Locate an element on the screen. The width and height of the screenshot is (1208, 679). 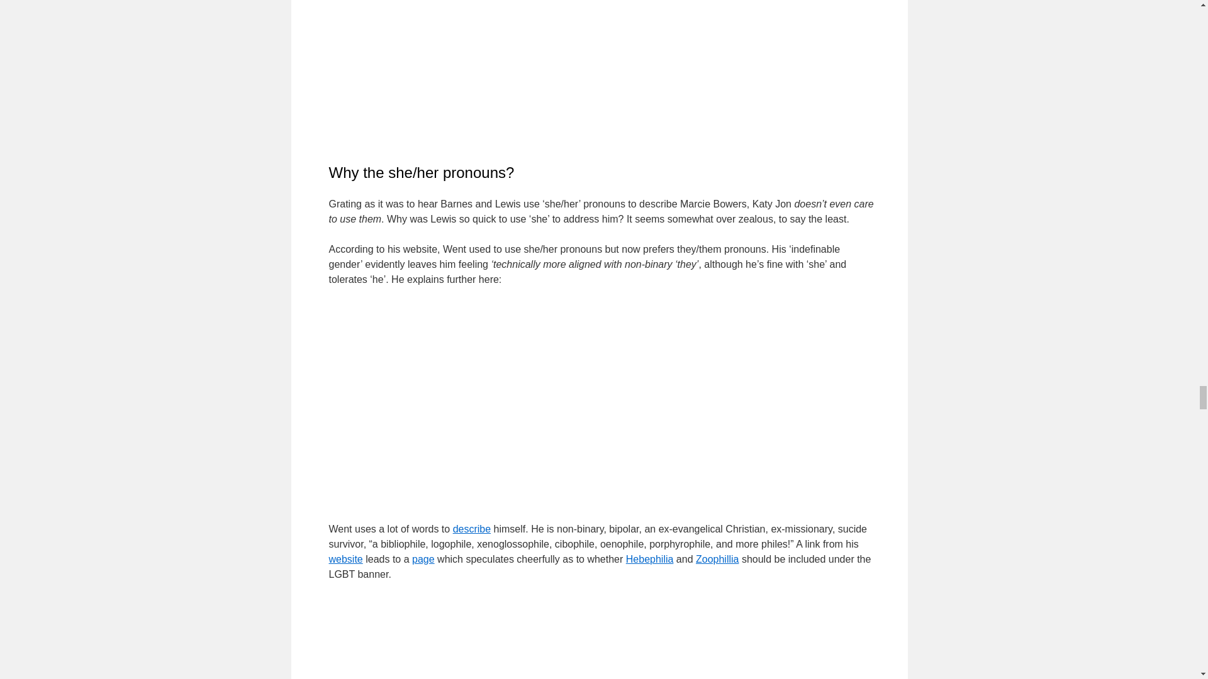
Zoophillia is located at coordinates (717, 559).